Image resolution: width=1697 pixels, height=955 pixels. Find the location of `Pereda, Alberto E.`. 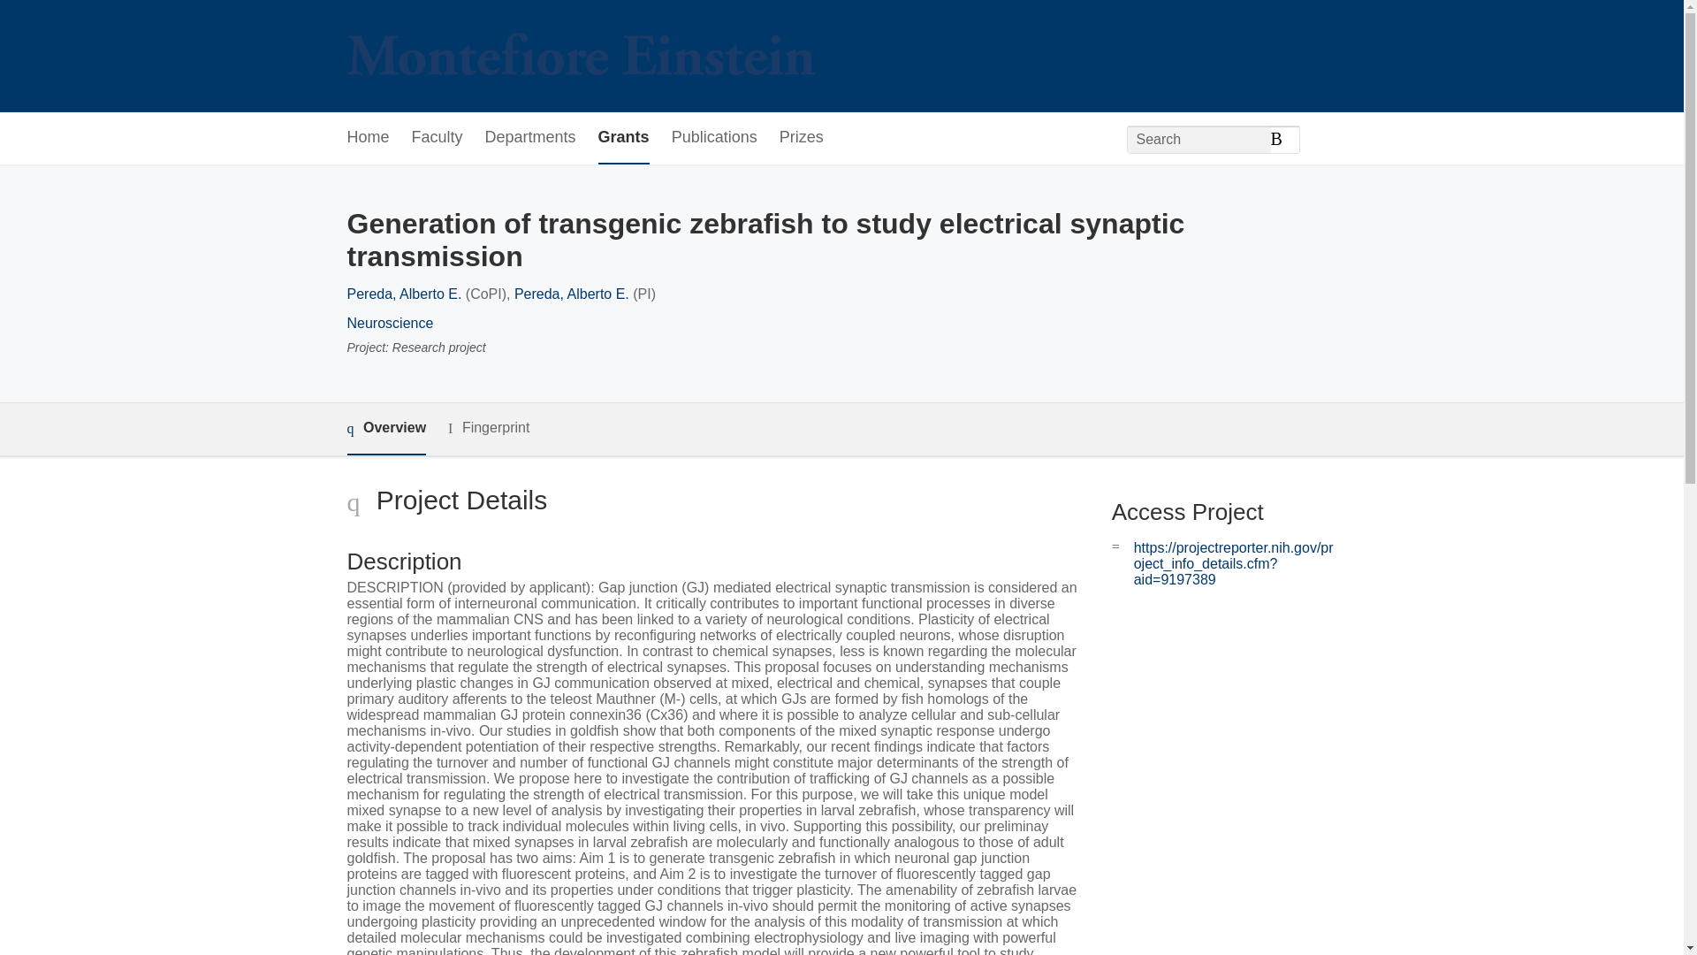

Pereda, Alberto E. is located at coordinates (403, 294).